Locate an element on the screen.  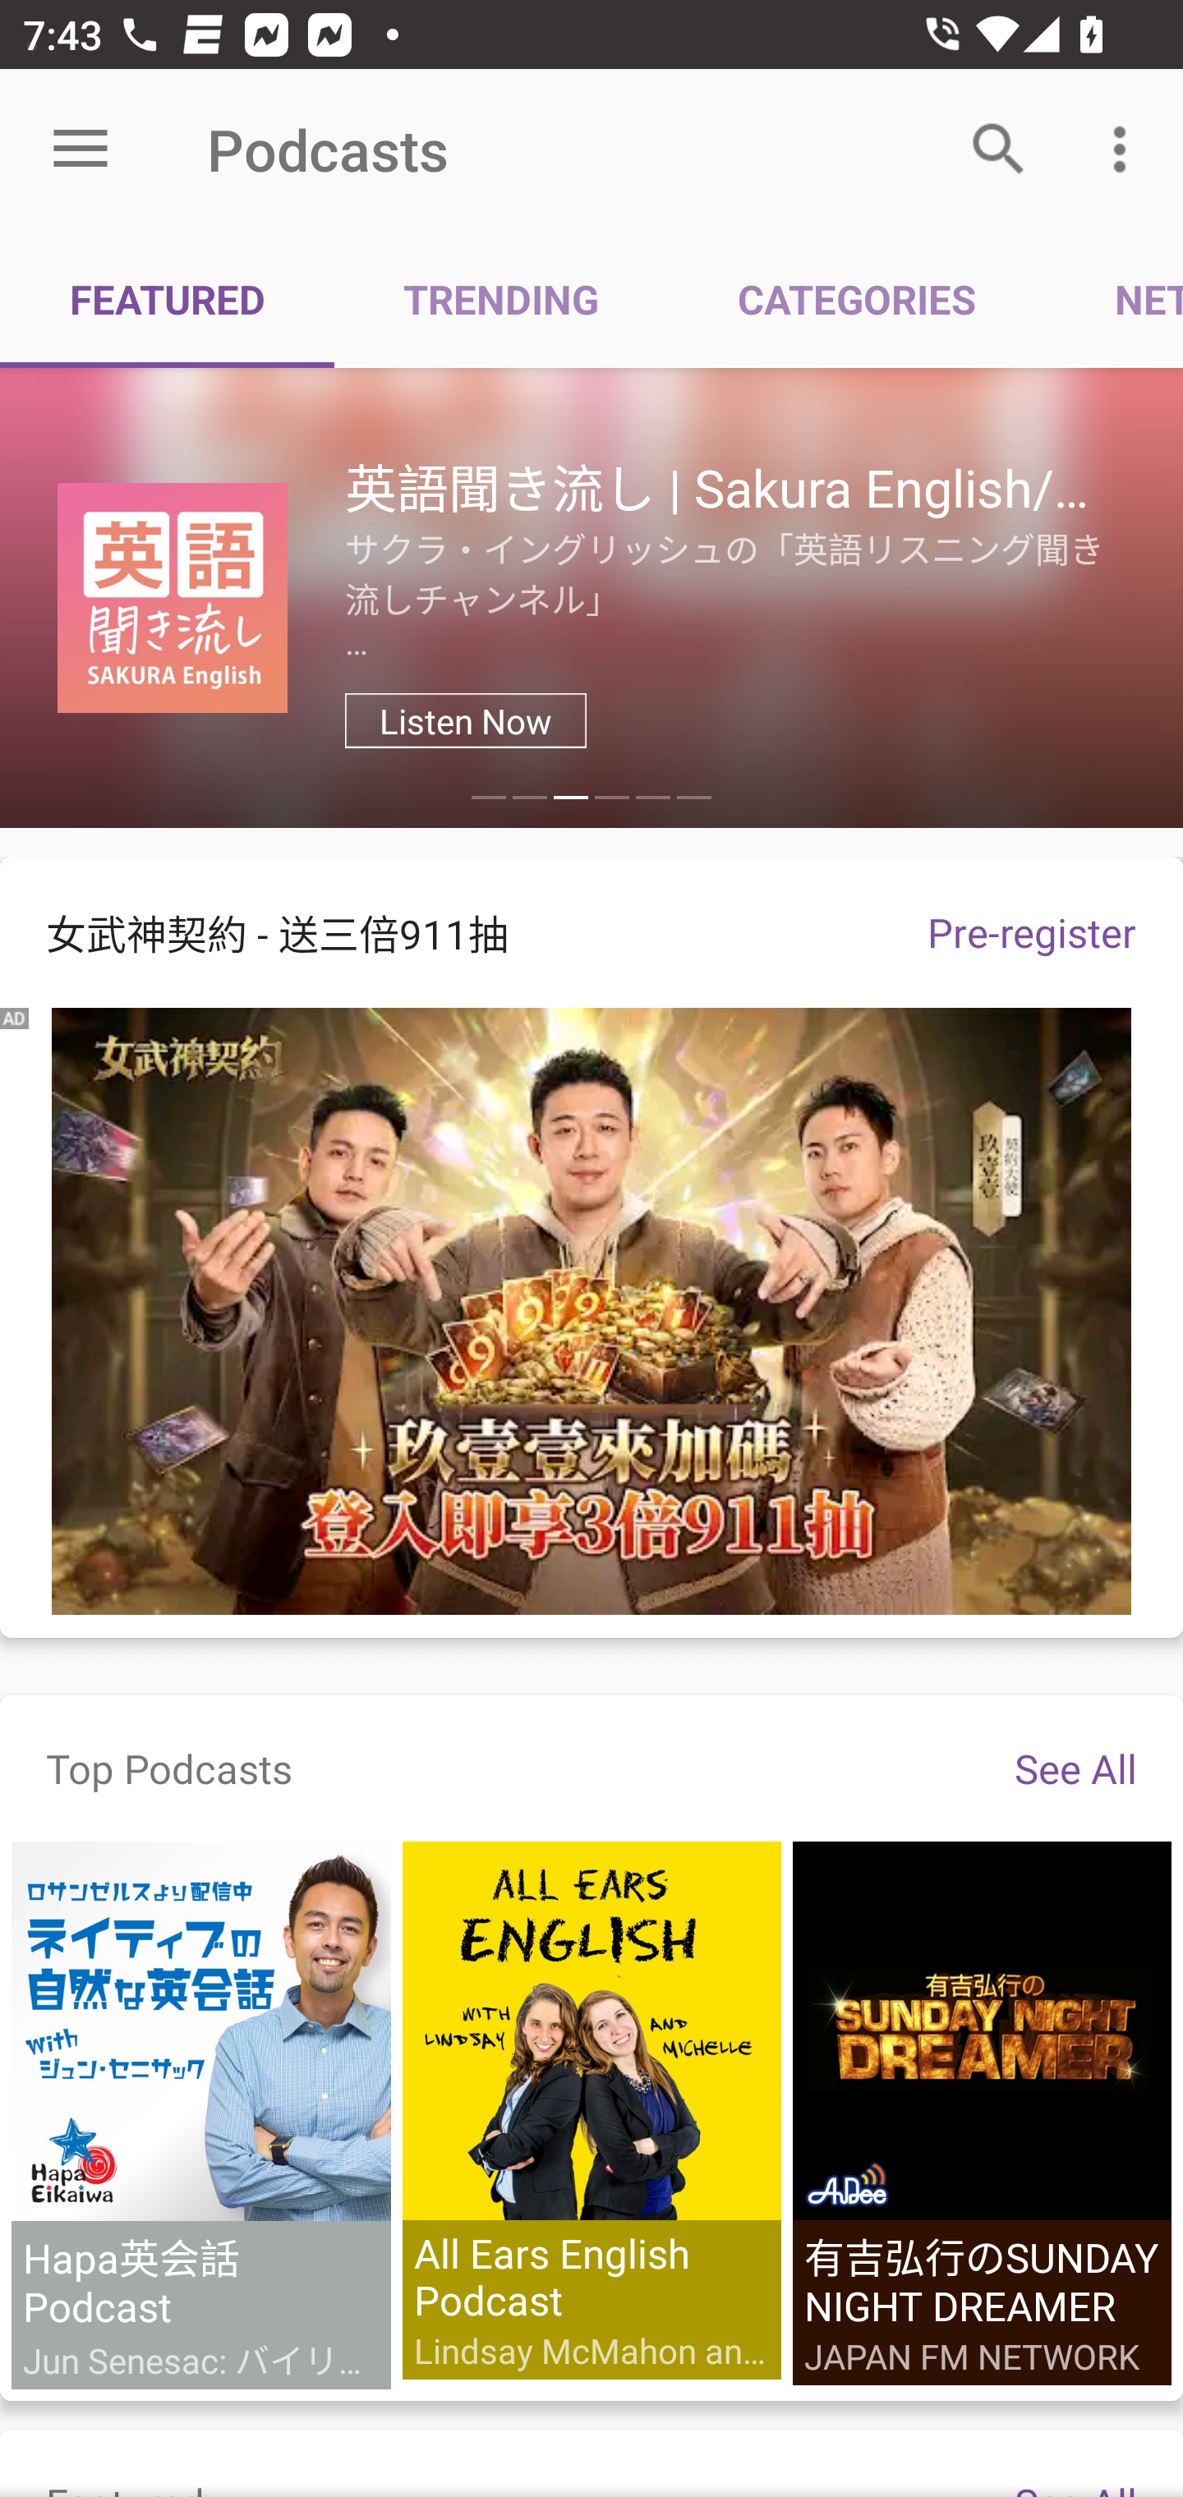
More options is located at coordinates (1125, 149).